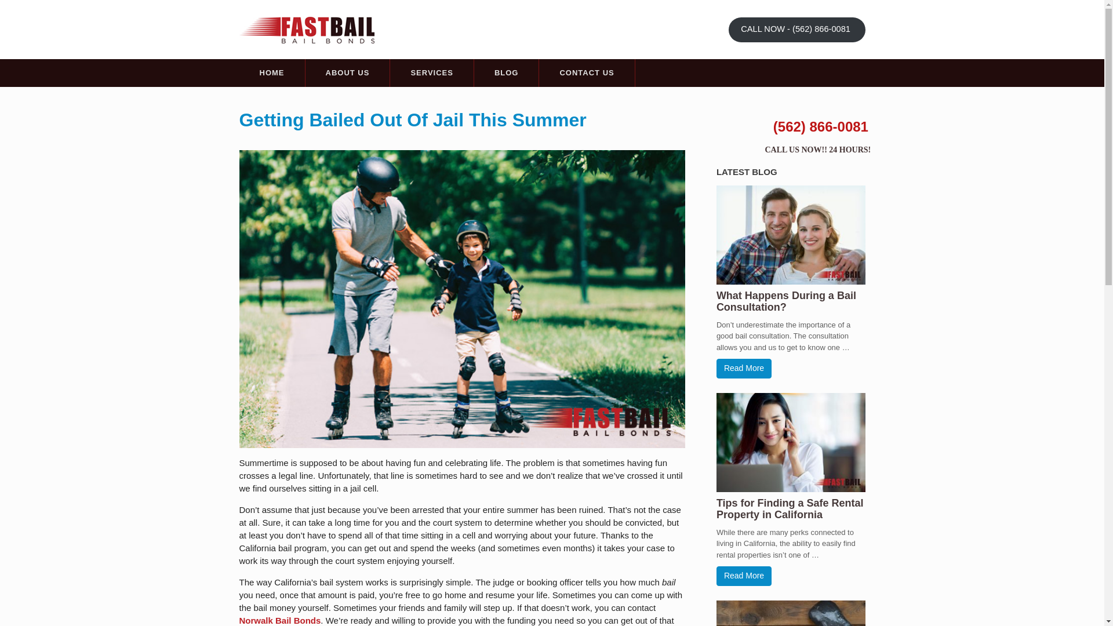 The width and height of the screenshot is (1113, 626). I want to click on BLOG, so click(506, 73).